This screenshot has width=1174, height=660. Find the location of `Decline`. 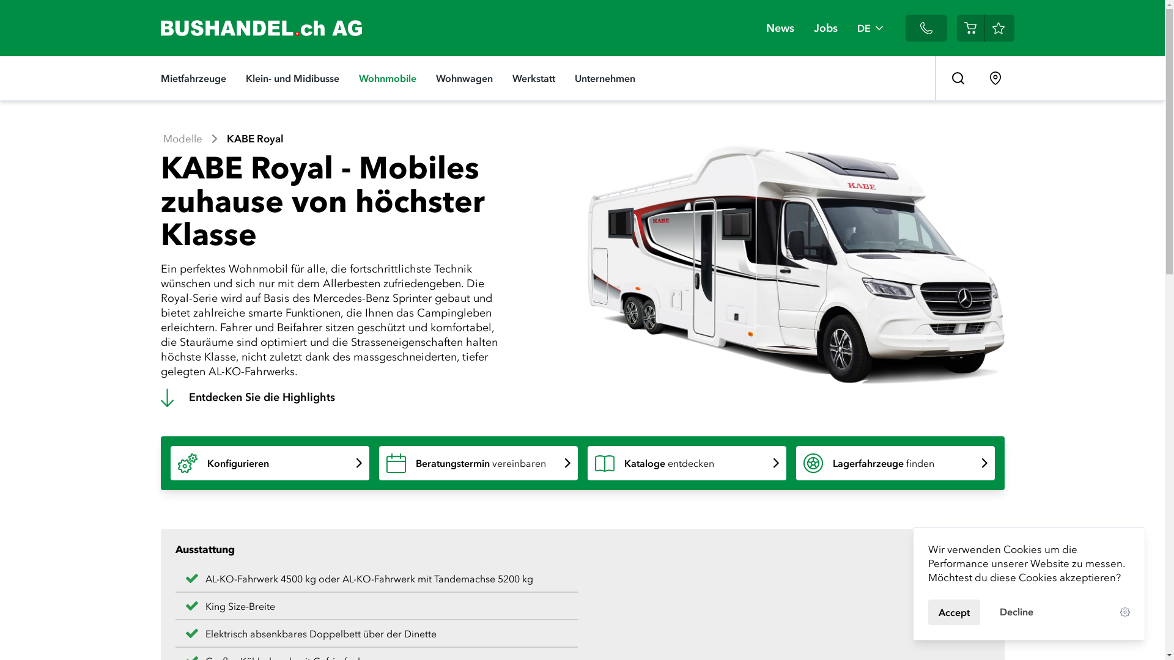

Decline is located at coordinates (1016, 612).